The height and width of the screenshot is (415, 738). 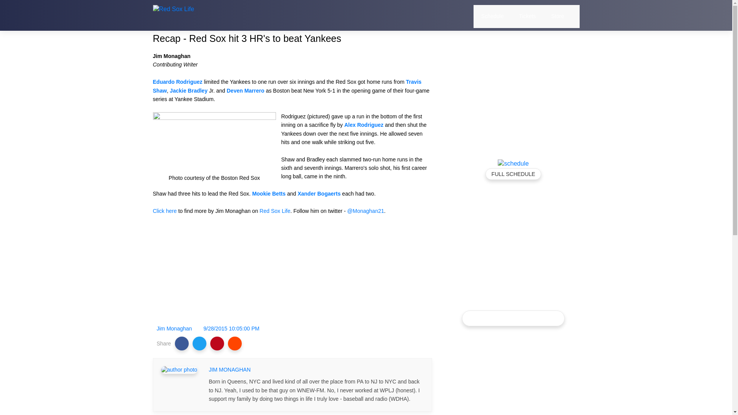 I want to click on permanent link, so click(x=231, y=328).